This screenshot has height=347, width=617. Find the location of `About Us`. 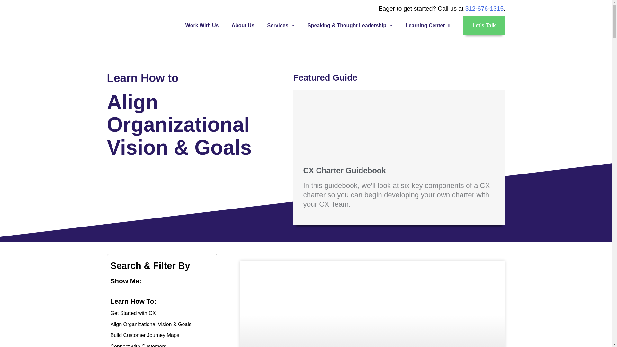

About Us is located at coordinates (243, 25).